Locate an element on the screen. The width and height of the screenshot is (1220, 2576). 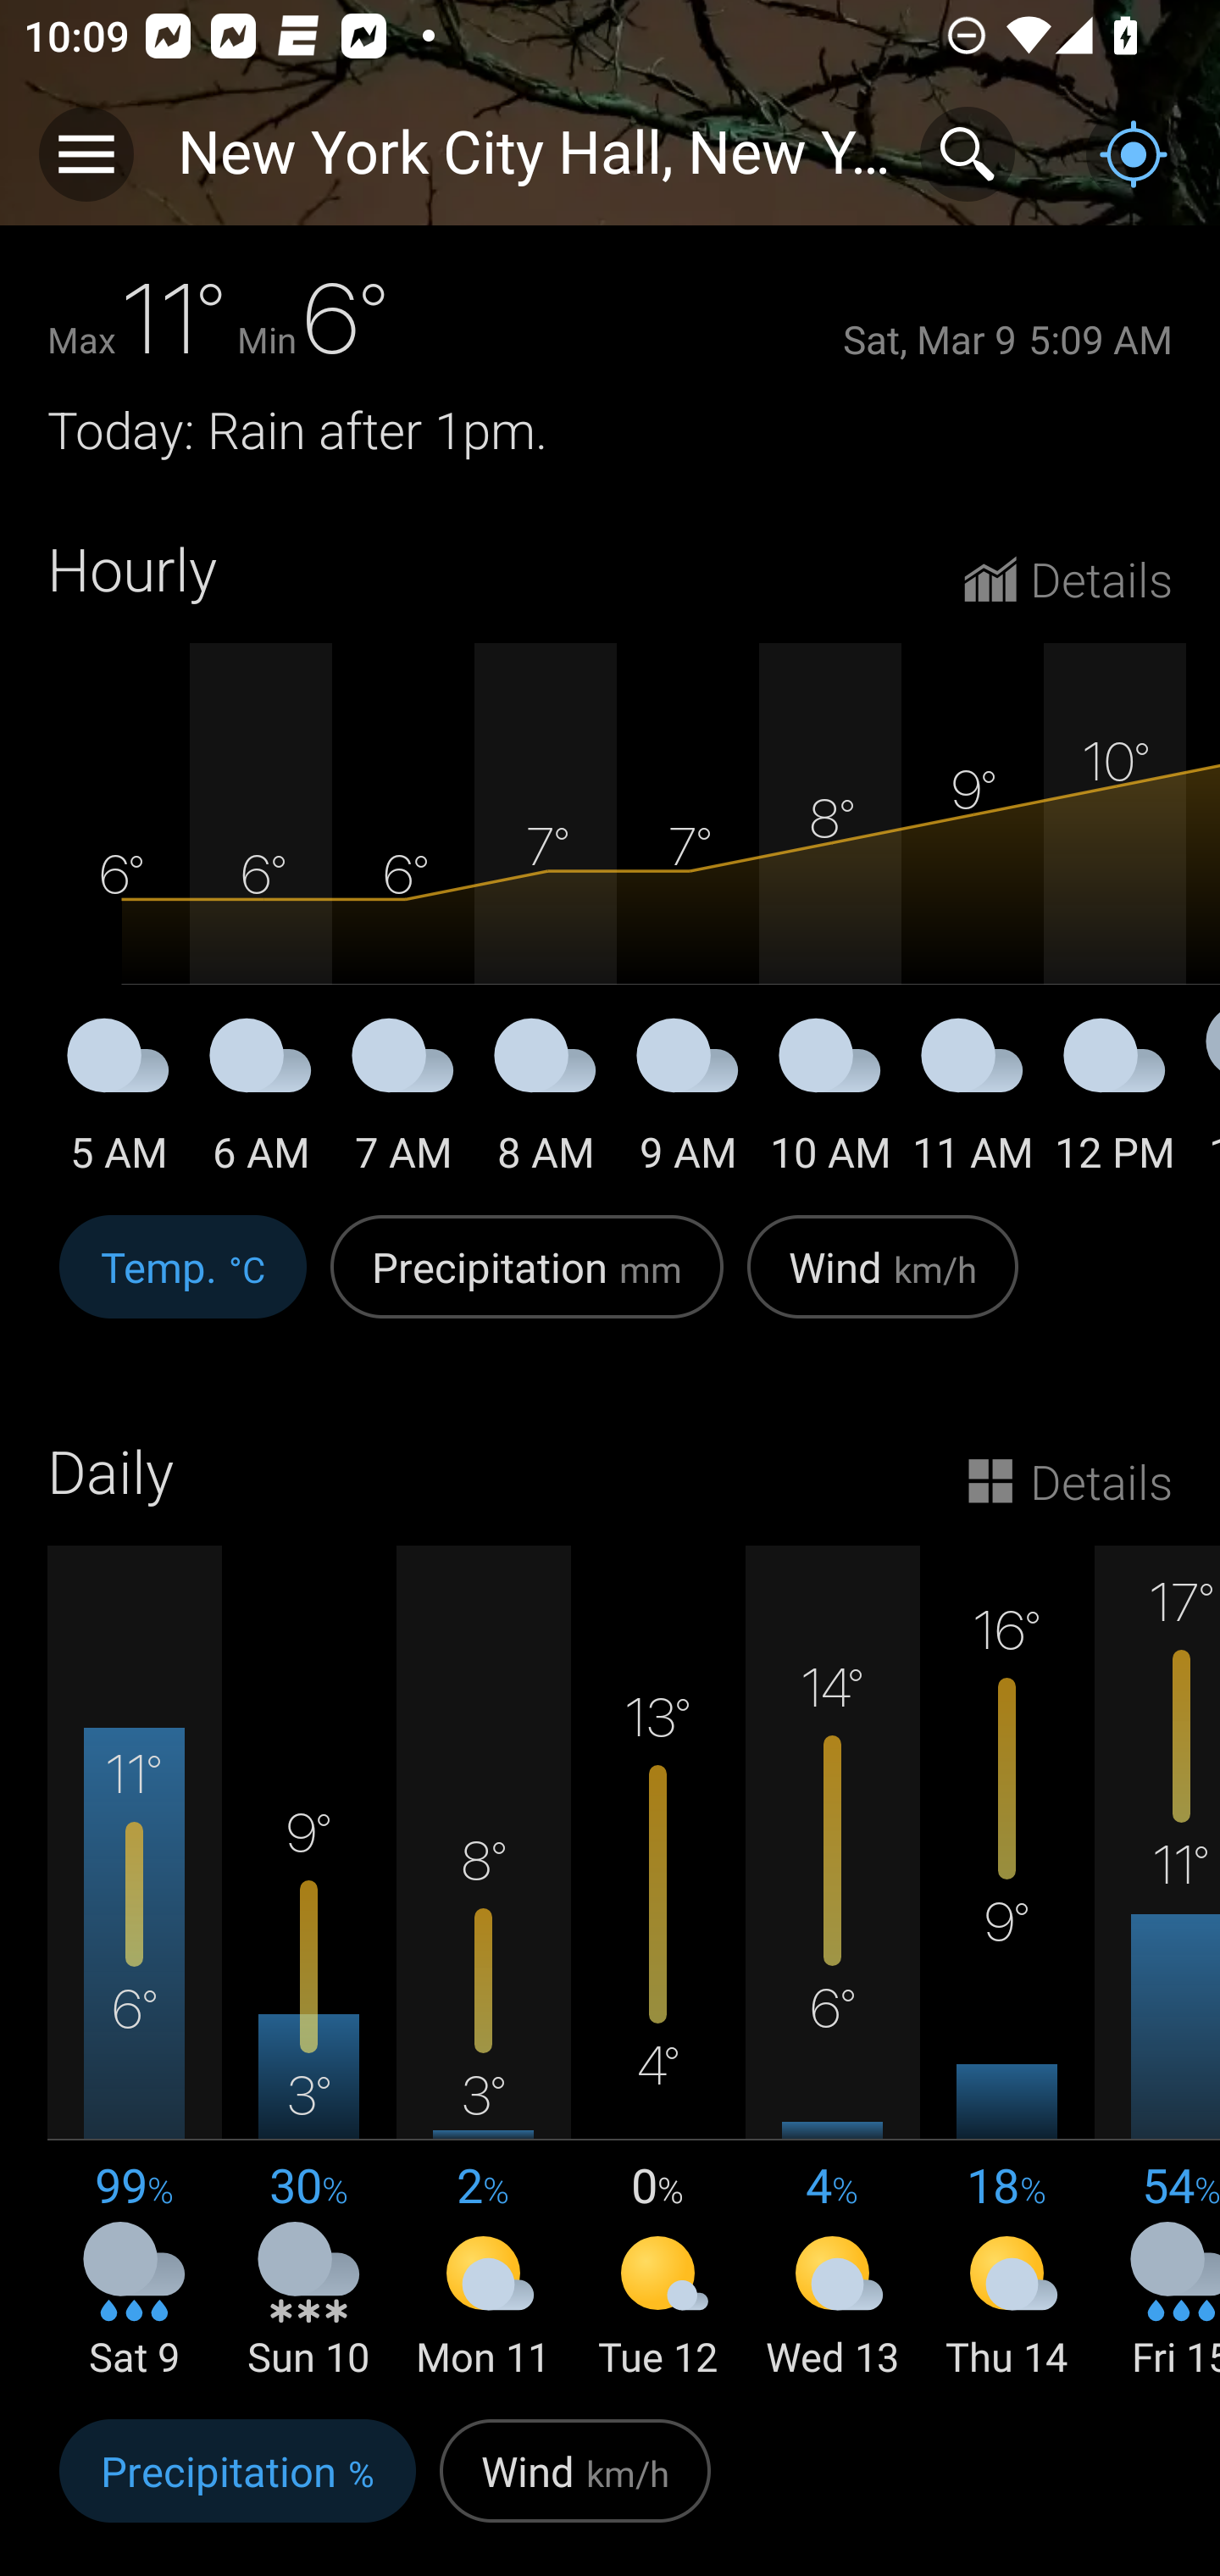
Wind km/h is located at coordinates (574, 2490).